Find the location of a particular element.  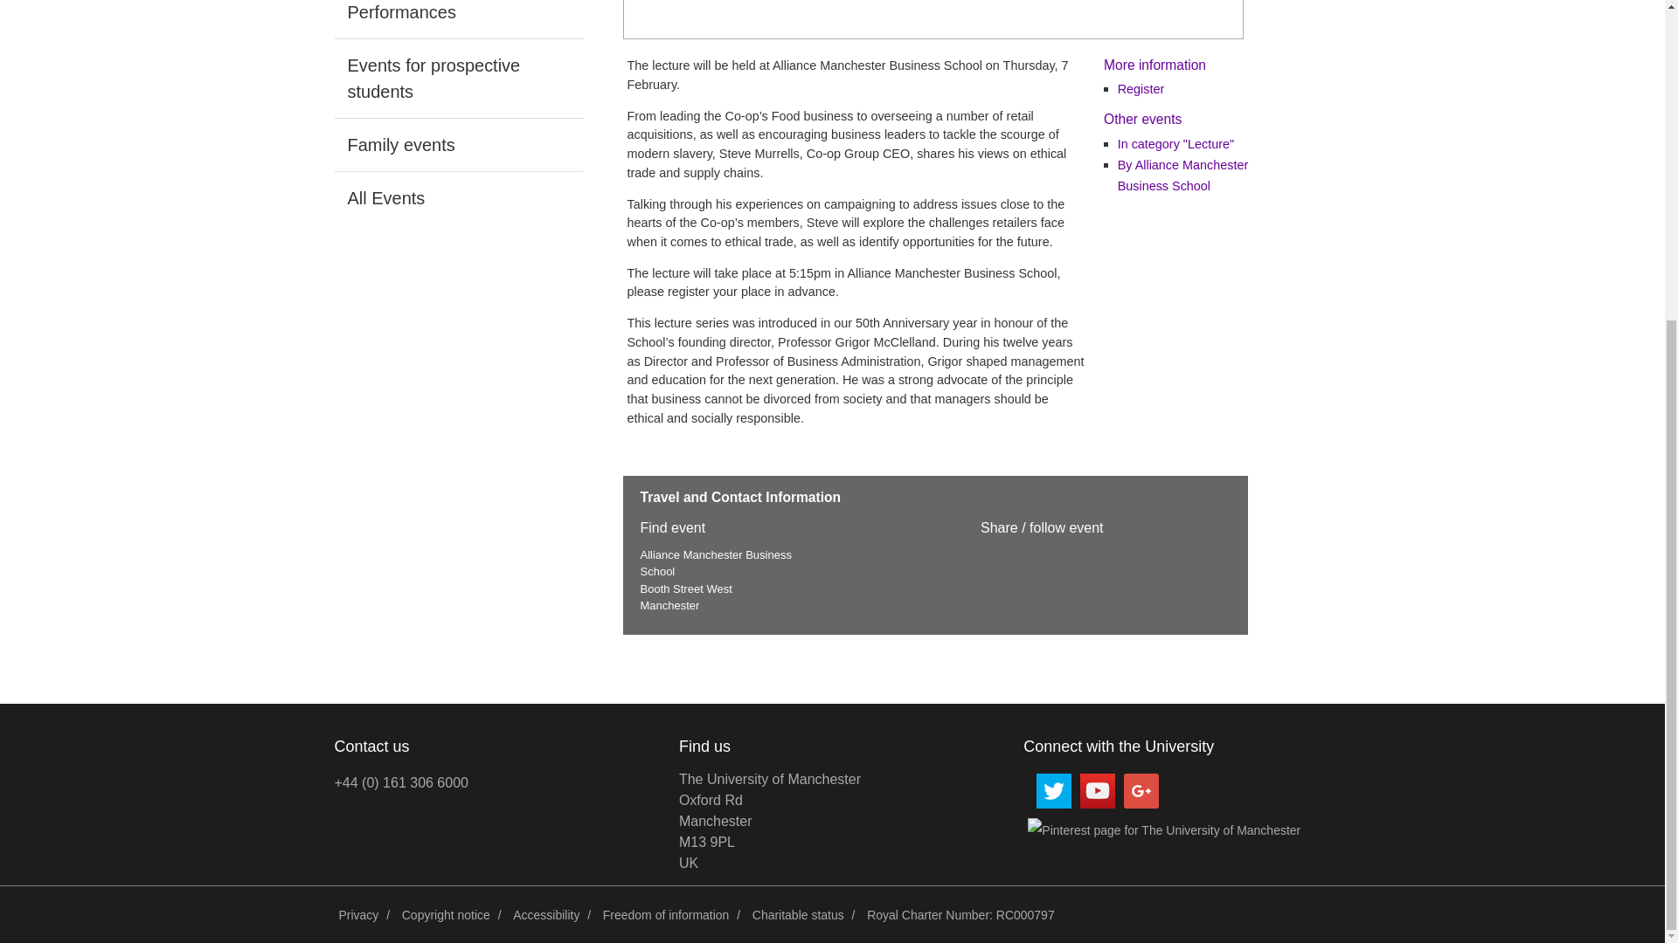

Performances is located at coordinates (545, 915).